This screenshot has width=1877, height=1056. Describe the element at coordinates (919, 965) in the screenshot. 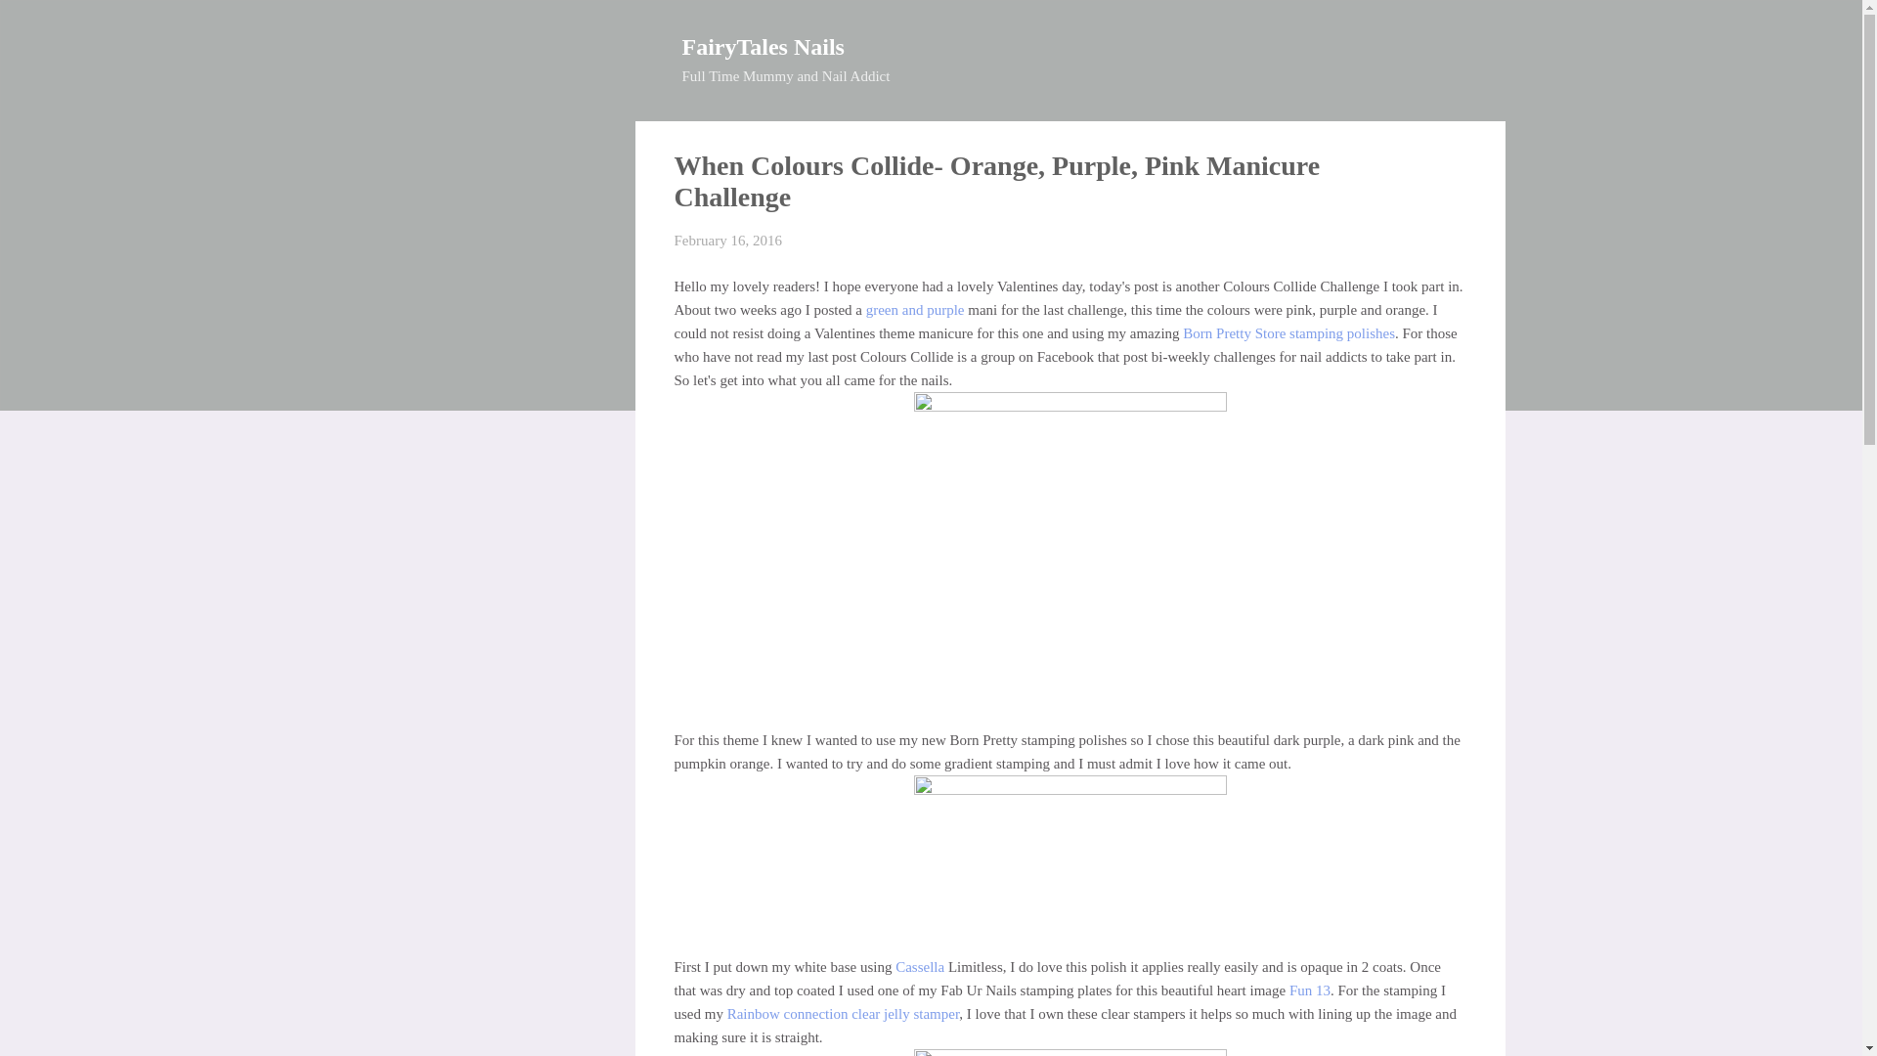

I see `Cassella` at that location.